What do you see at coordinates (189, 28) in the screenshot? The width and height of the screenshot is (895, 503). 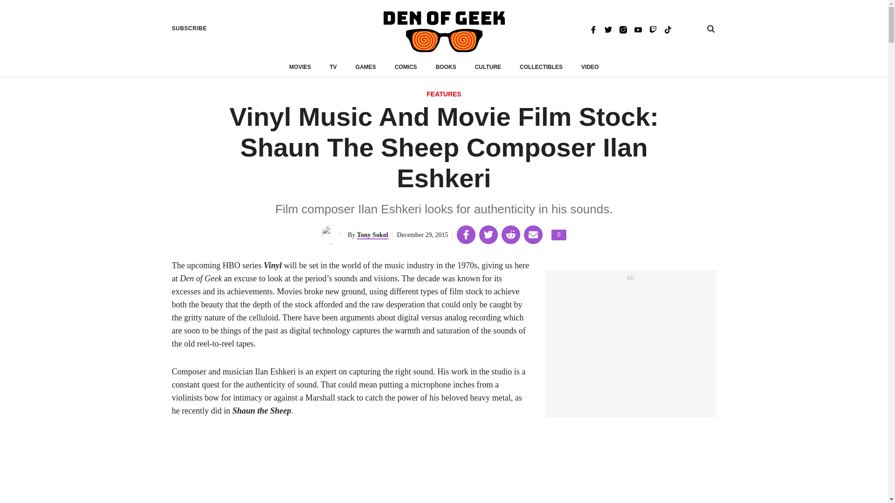 I see `SUBSCRIBE` at bounding box center [189, 28].